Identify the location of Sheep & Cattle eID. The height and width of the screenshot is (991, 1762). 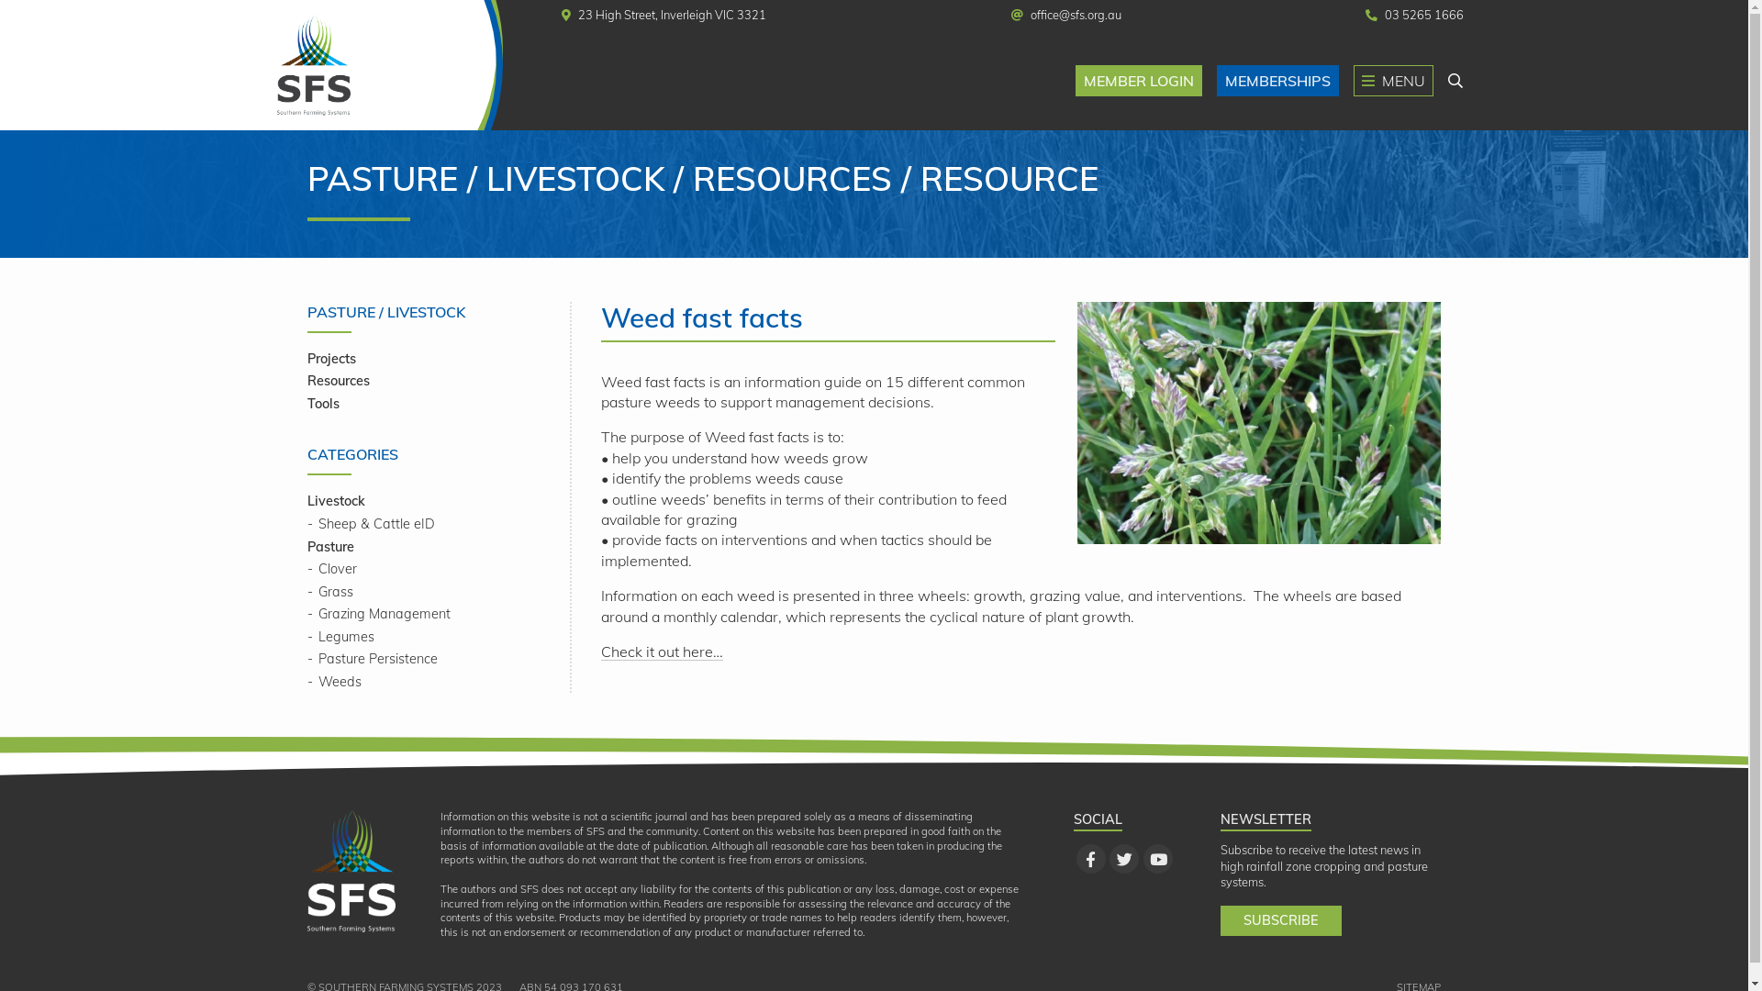
(371, 524).